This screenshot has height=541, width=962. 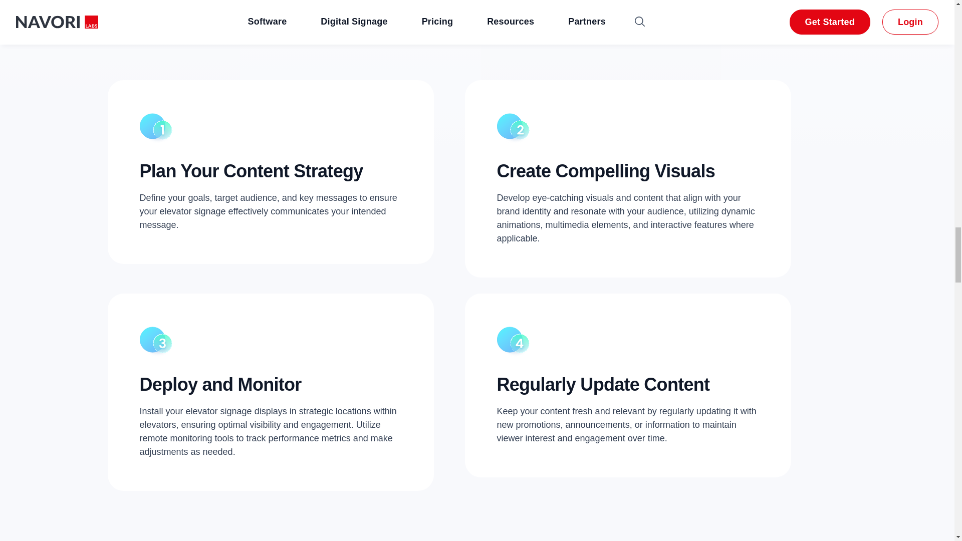 I want to click on Number-2-1, so click(x=513, y=128).